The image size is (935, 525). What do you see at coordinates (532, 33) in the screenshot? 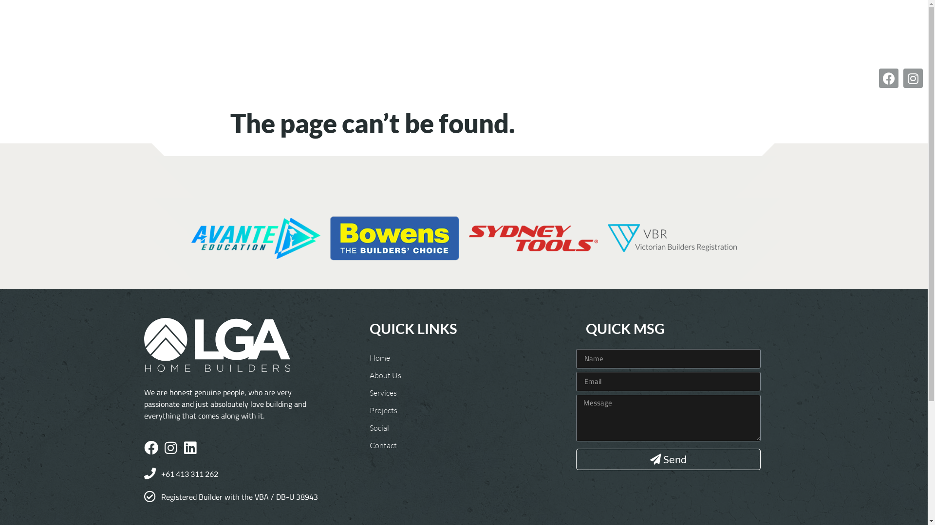
I see `CONTACT` at bounding box center [532, 33].